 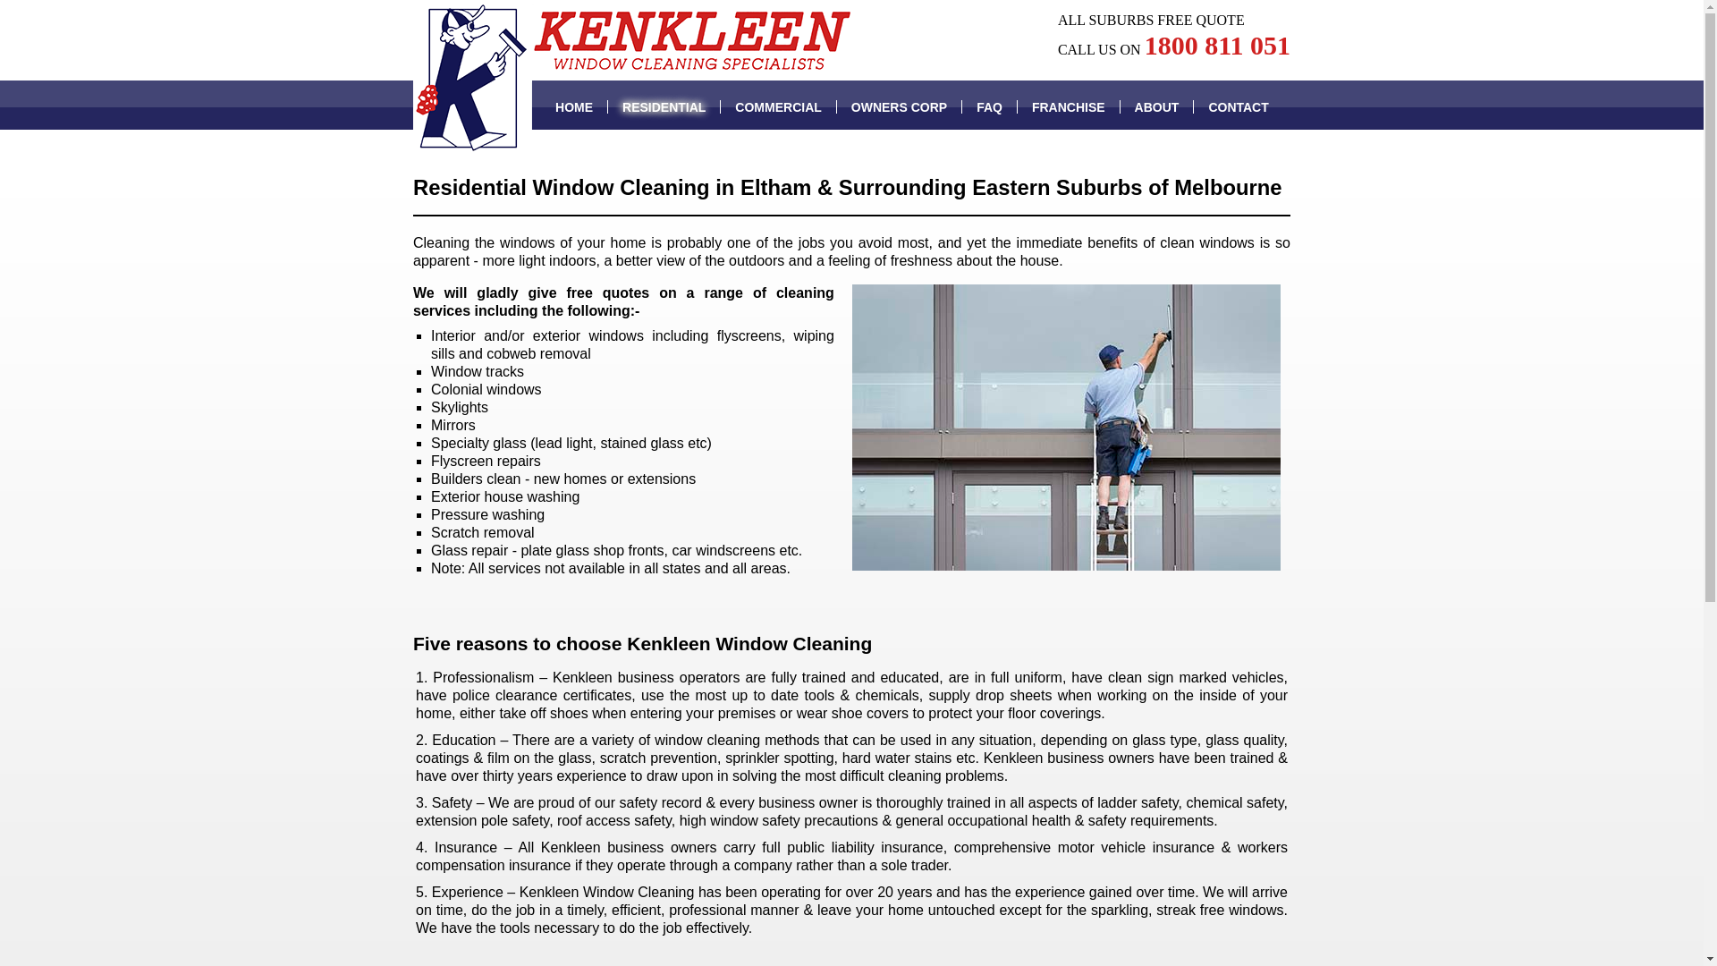 What do you see at coordinates (1231, 107) in the screenshot?
I see `CONTACT` at bounding box center [1231, 107].